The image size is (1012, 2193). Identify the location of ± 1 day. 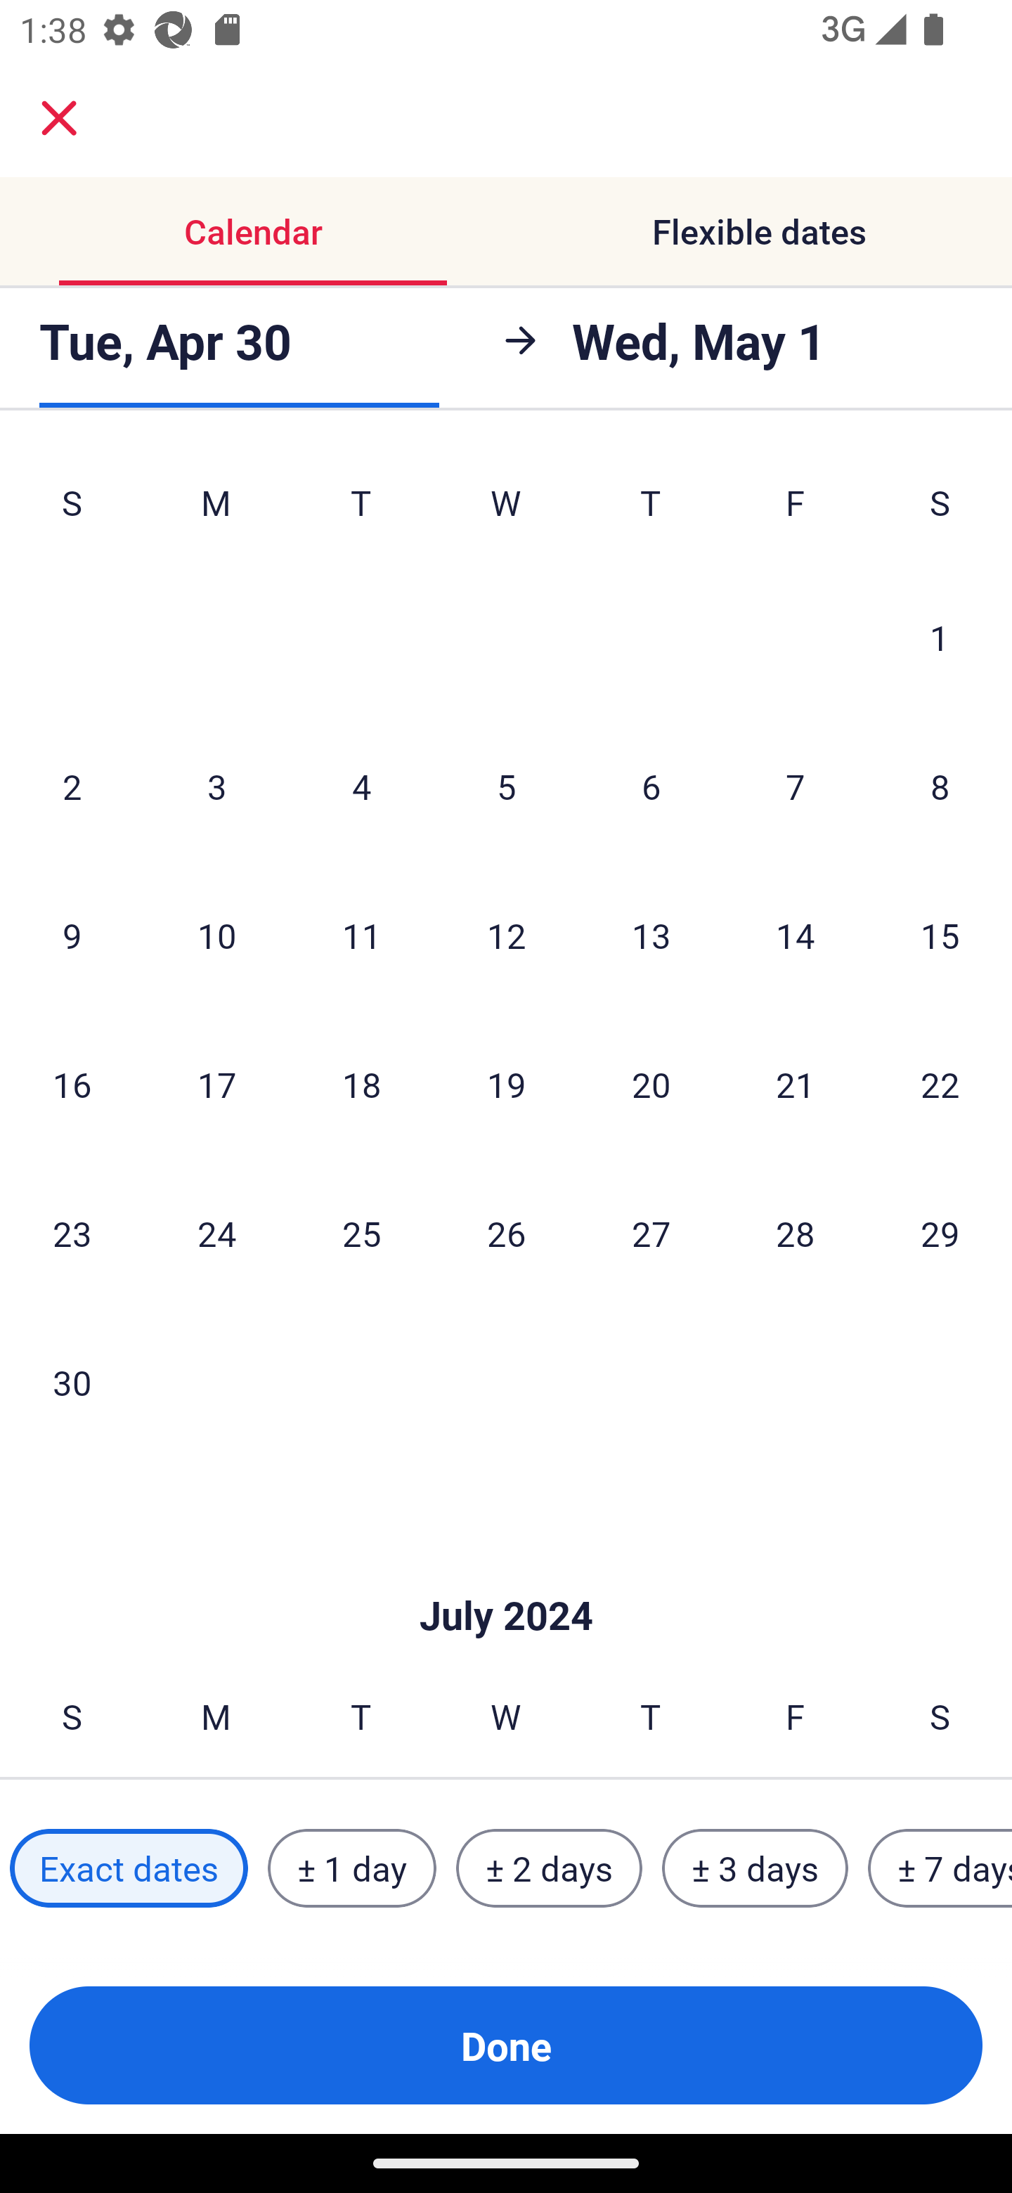
(351, 1868).